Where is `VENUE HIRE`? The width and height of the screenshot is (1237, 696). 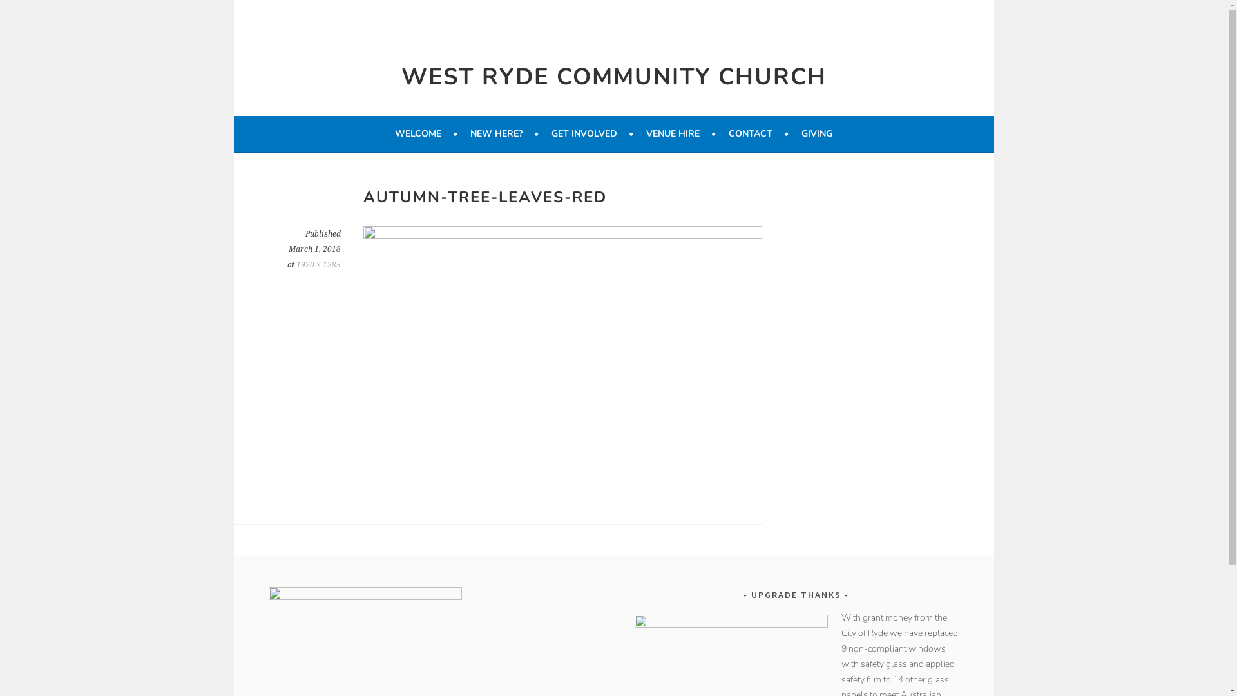
VENUE HIRE is located at coordinates (680, 134).